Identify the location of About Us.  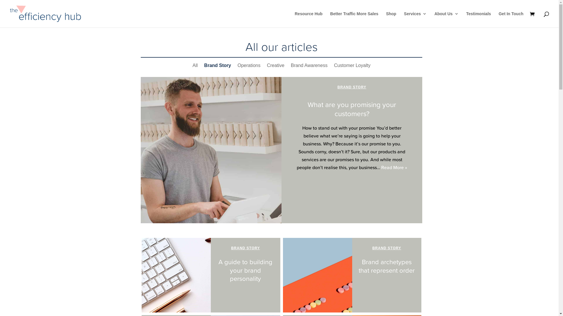
(446, 20).